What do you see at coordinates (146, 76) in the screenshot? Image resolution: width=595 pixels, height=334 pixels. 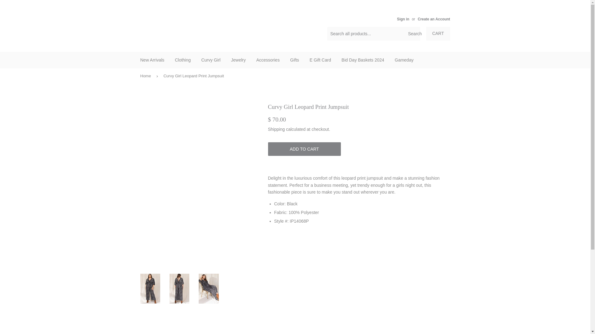 I see `Back to the frontpage` at bounding box center [146, 76].